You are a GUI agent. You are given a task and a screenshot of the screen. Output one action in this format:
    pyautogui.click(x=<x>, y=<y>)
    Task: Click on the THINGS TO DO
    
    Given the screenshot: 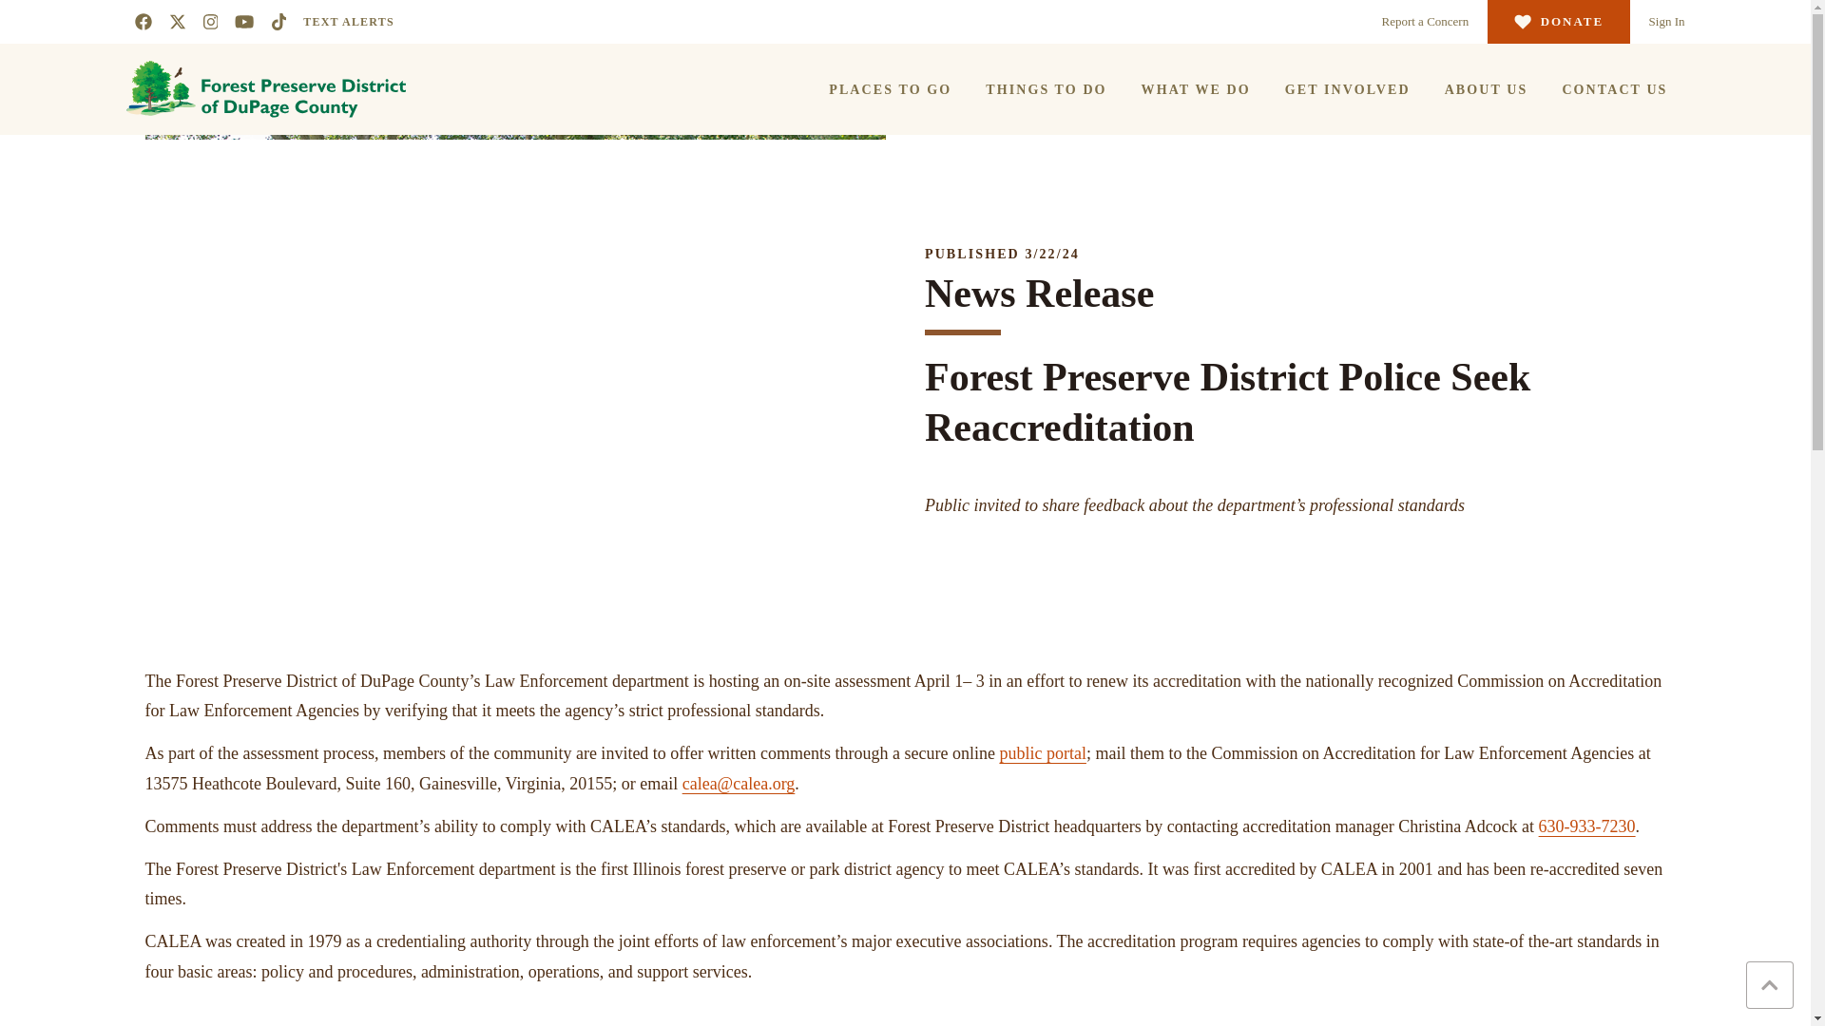 What is the action you would take?
    pyautogui.click(x=1046, y=89)
    